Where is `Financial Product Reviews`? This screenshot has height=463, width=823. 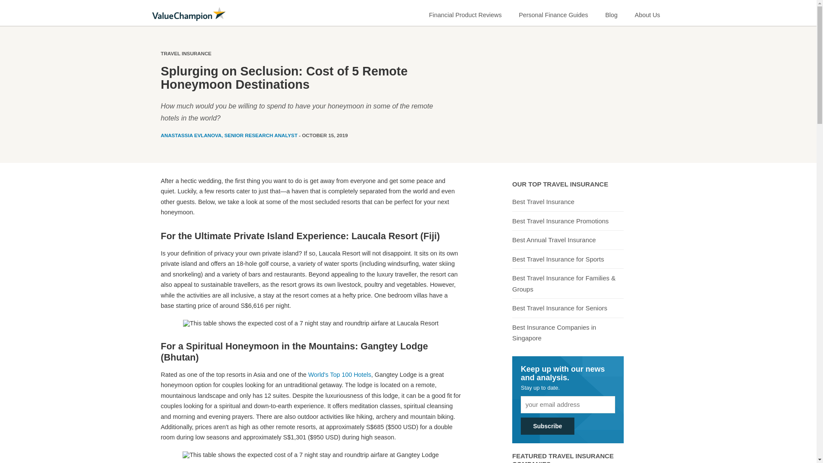 Financial Product Reviews is located at coordinates (466, 13).